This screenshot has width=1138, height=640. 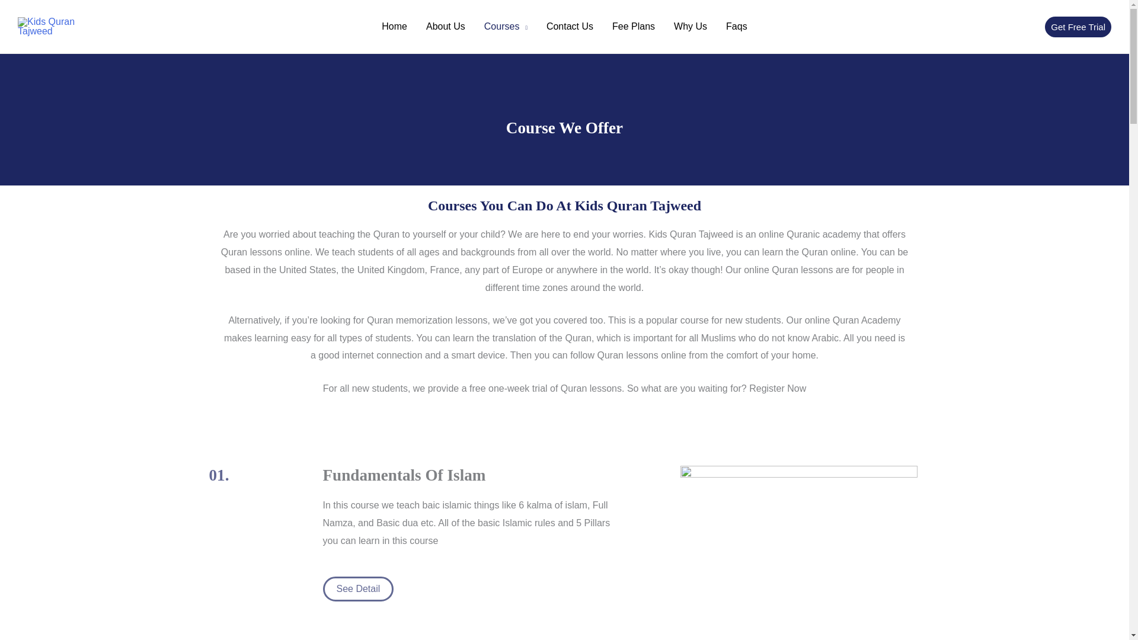 What do you see at coordinates (691, 26) in the screenshot?
I see `Why Us` at bounding box center [691, 26].